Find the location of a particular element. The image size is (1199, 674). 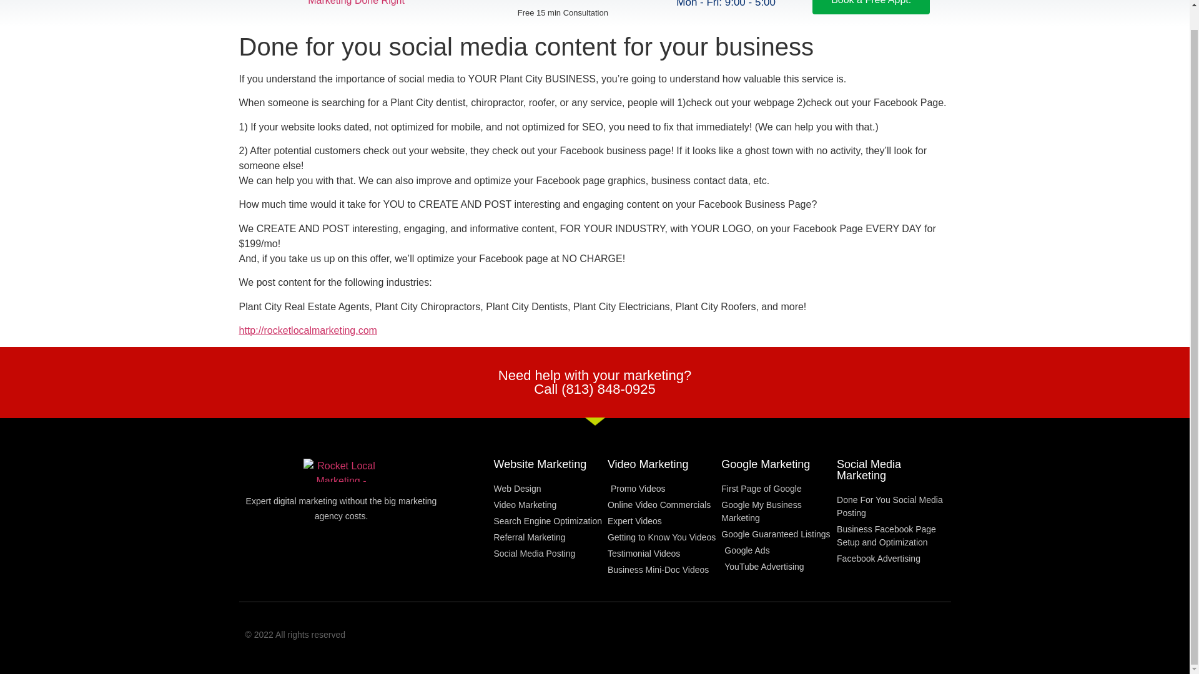

Book a Free Appt. is located at coordinates (871, 7).